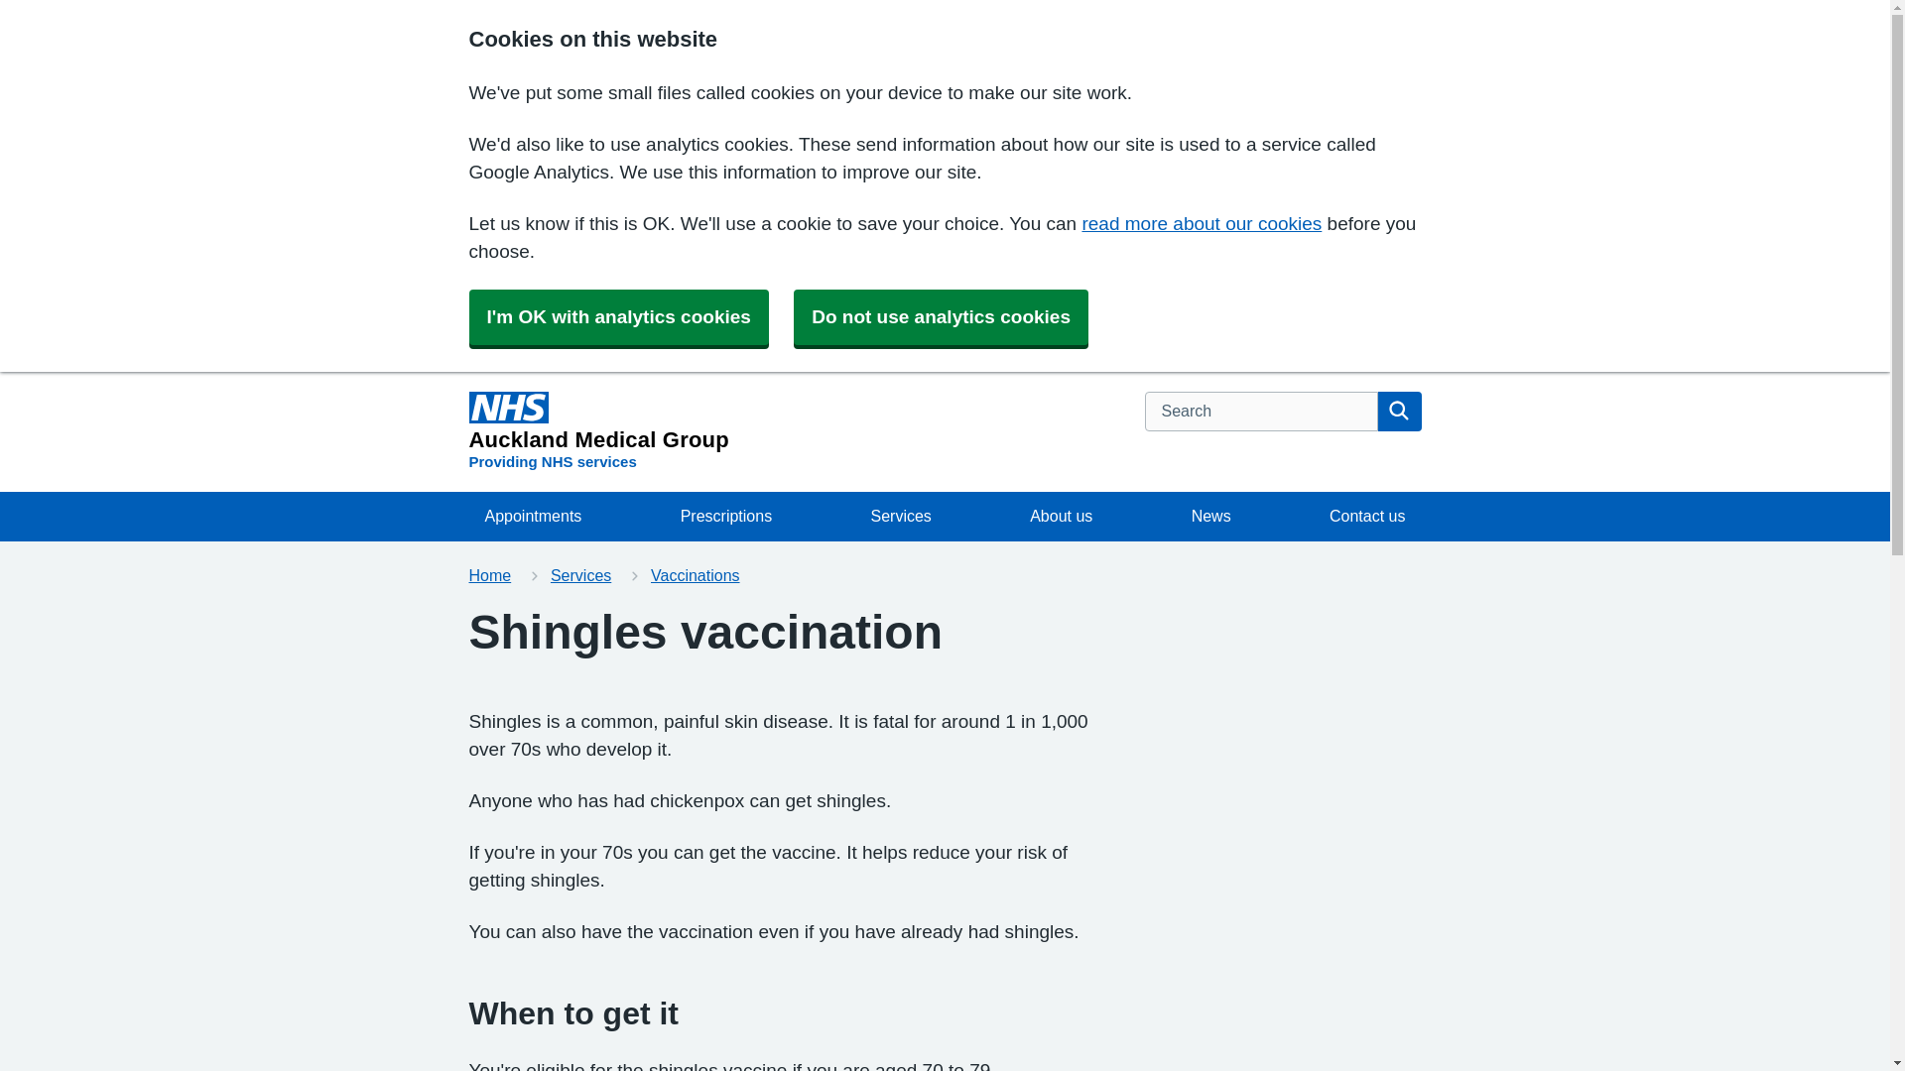 The width and height of the screenshot is (1905, 1071). What do you see at coordinates (726, 516) in the screenshot?
I see `News` at bounding box center [726, 516].